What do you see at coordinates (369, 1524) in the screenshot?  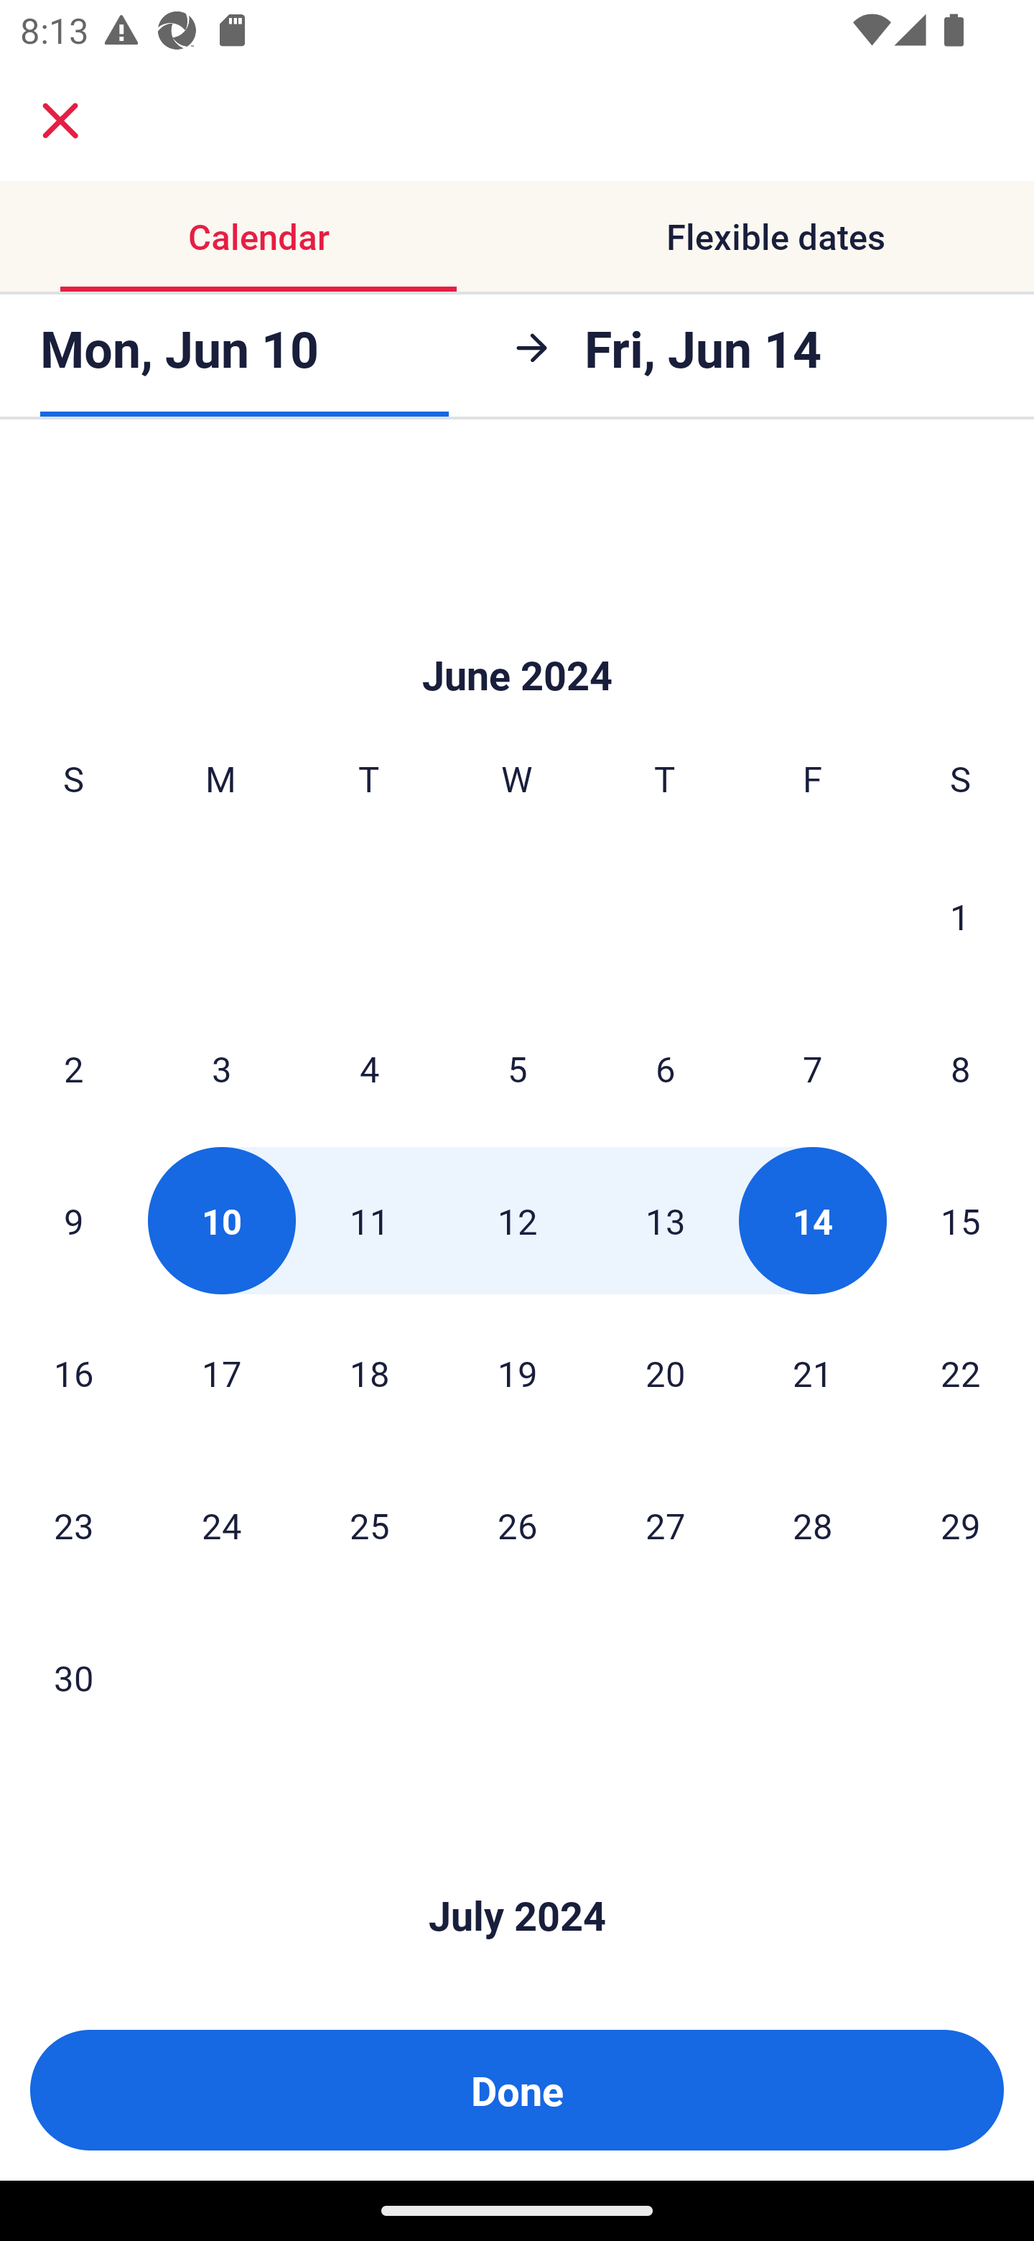 I see `25 Tuesday, June 25, 2024` at bounding box center [369, 1524].